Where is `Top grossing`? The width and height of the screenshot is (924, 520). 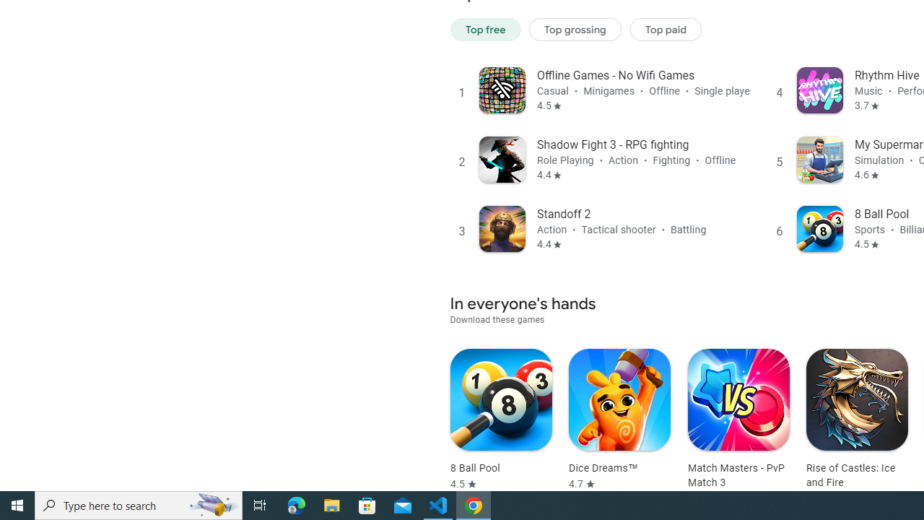
Top grossing is located at coordinates (575, 29).